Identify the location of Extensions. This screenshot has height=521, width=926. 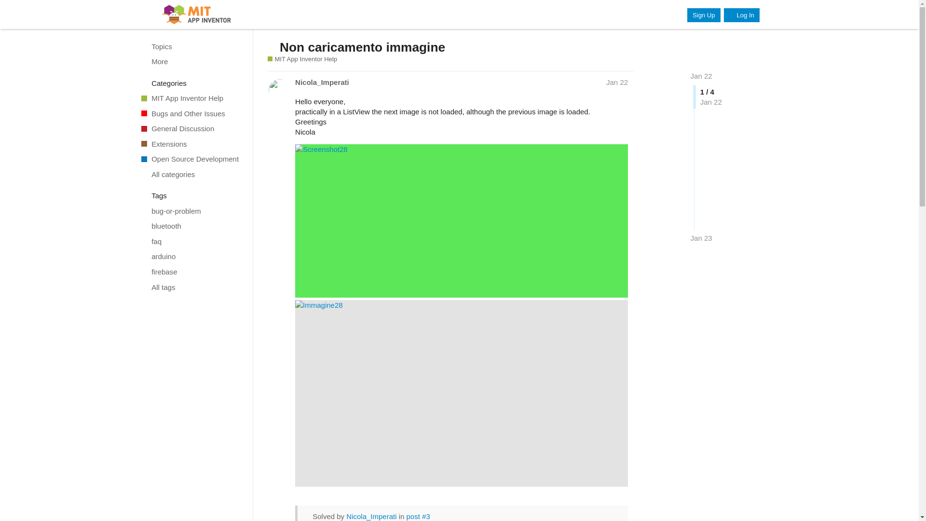
(191, 144).